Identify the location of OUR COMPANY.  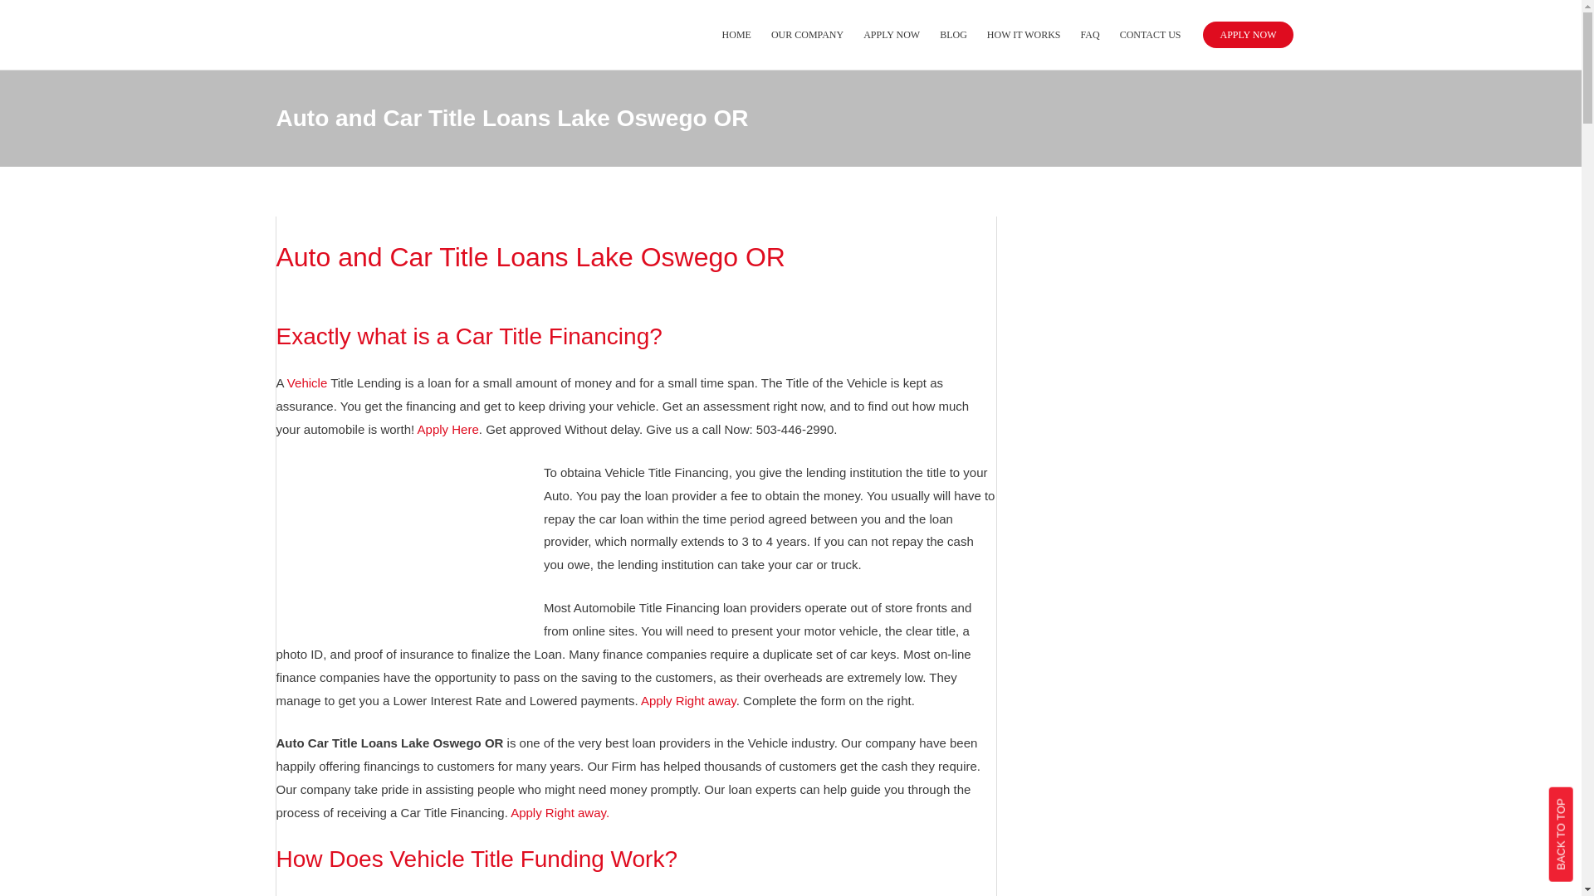
(807, 35).